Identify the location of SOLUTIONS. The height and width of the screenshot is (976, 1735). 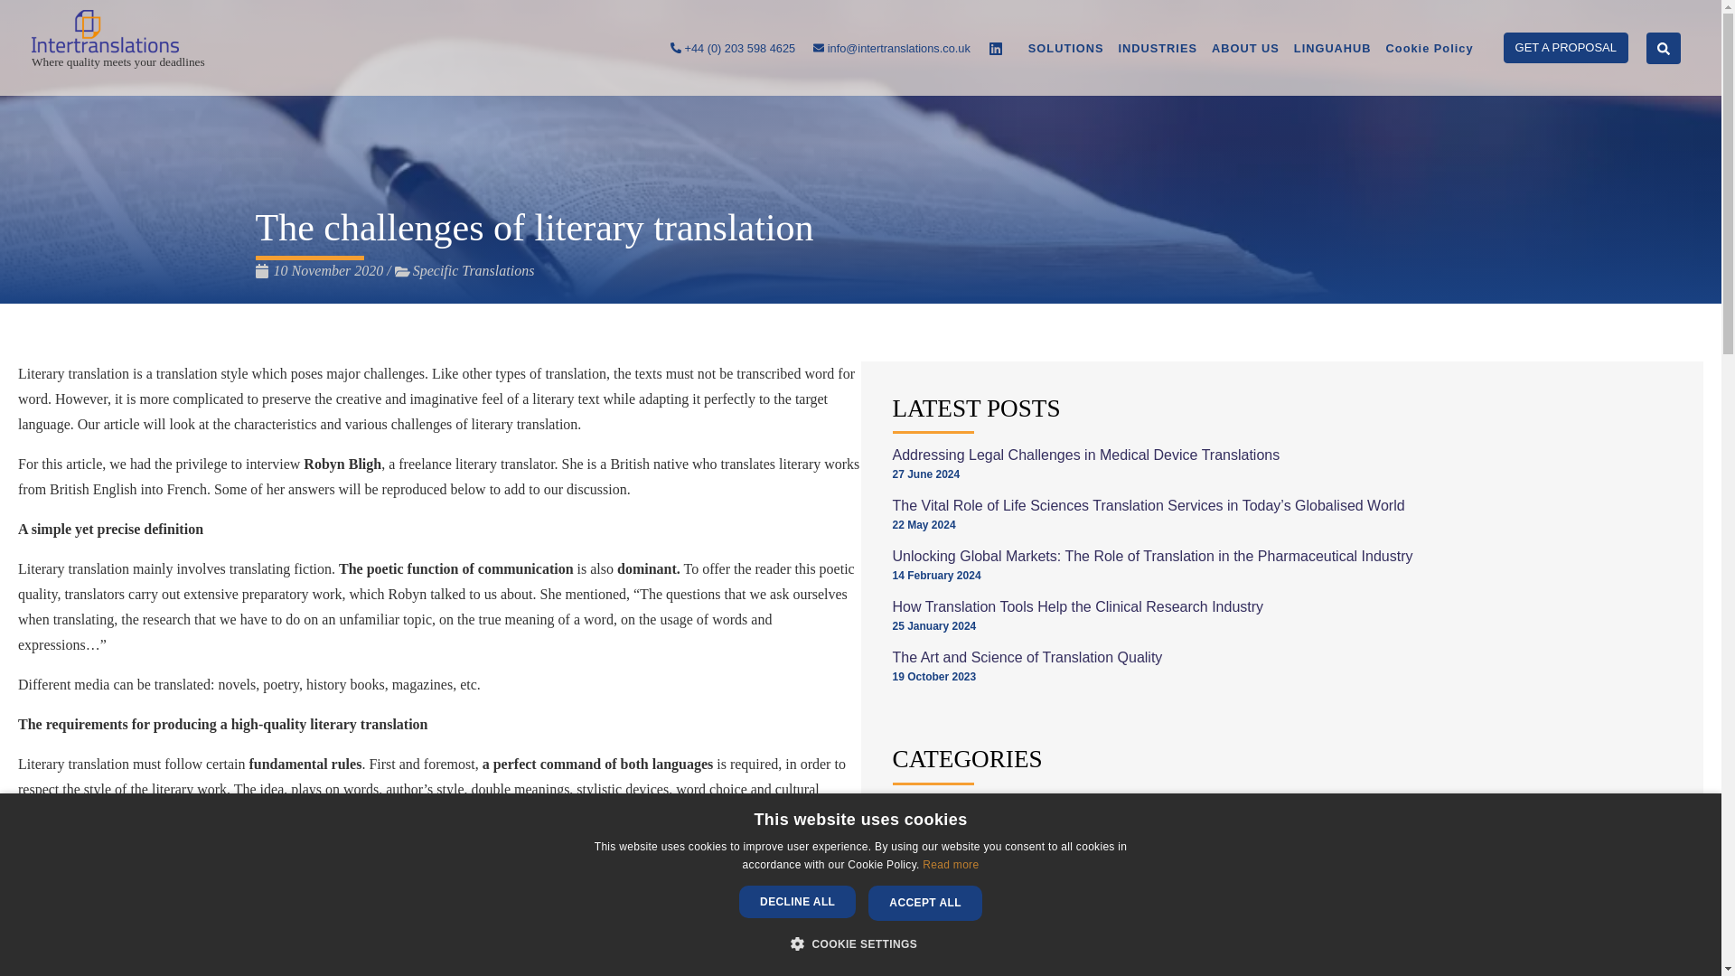
(1065, 47).